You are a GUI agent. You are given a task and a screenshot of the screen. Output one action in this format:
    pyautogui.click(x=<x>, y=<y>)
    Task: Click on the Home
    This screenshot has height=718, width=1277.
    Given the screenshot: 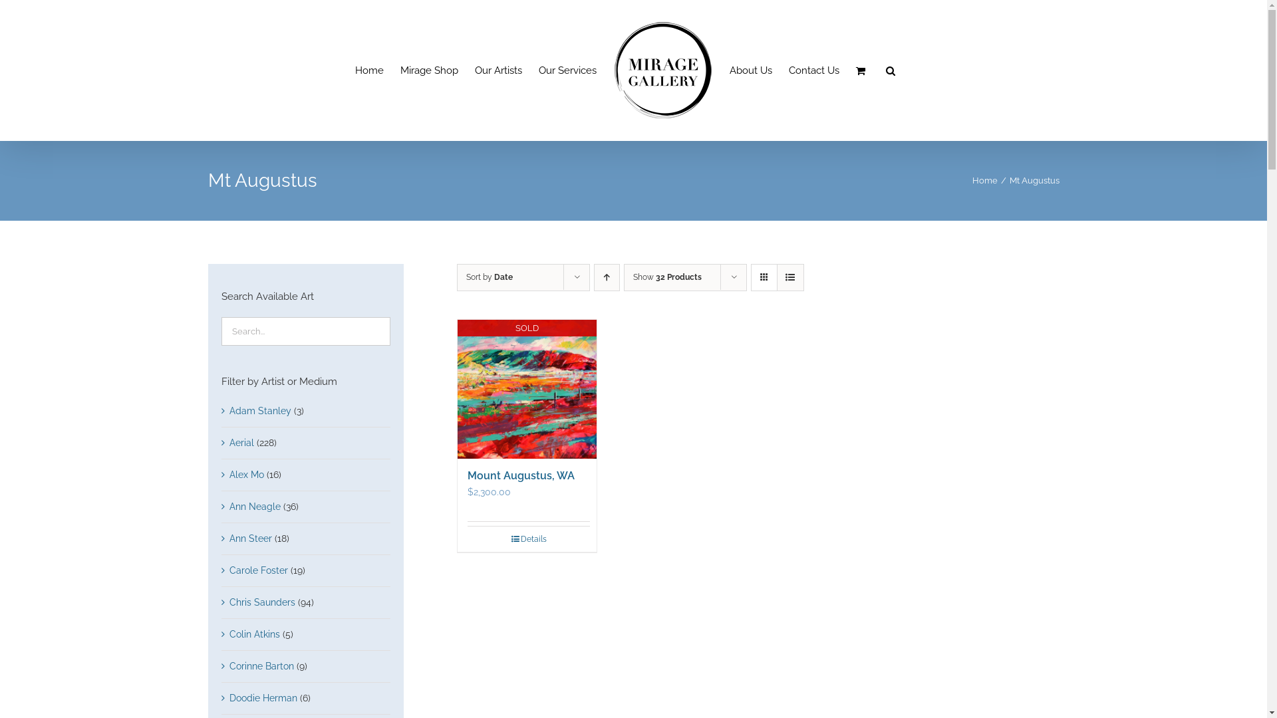 What is the action you would take?
    pyautogui.click(x=370, y=70)
    